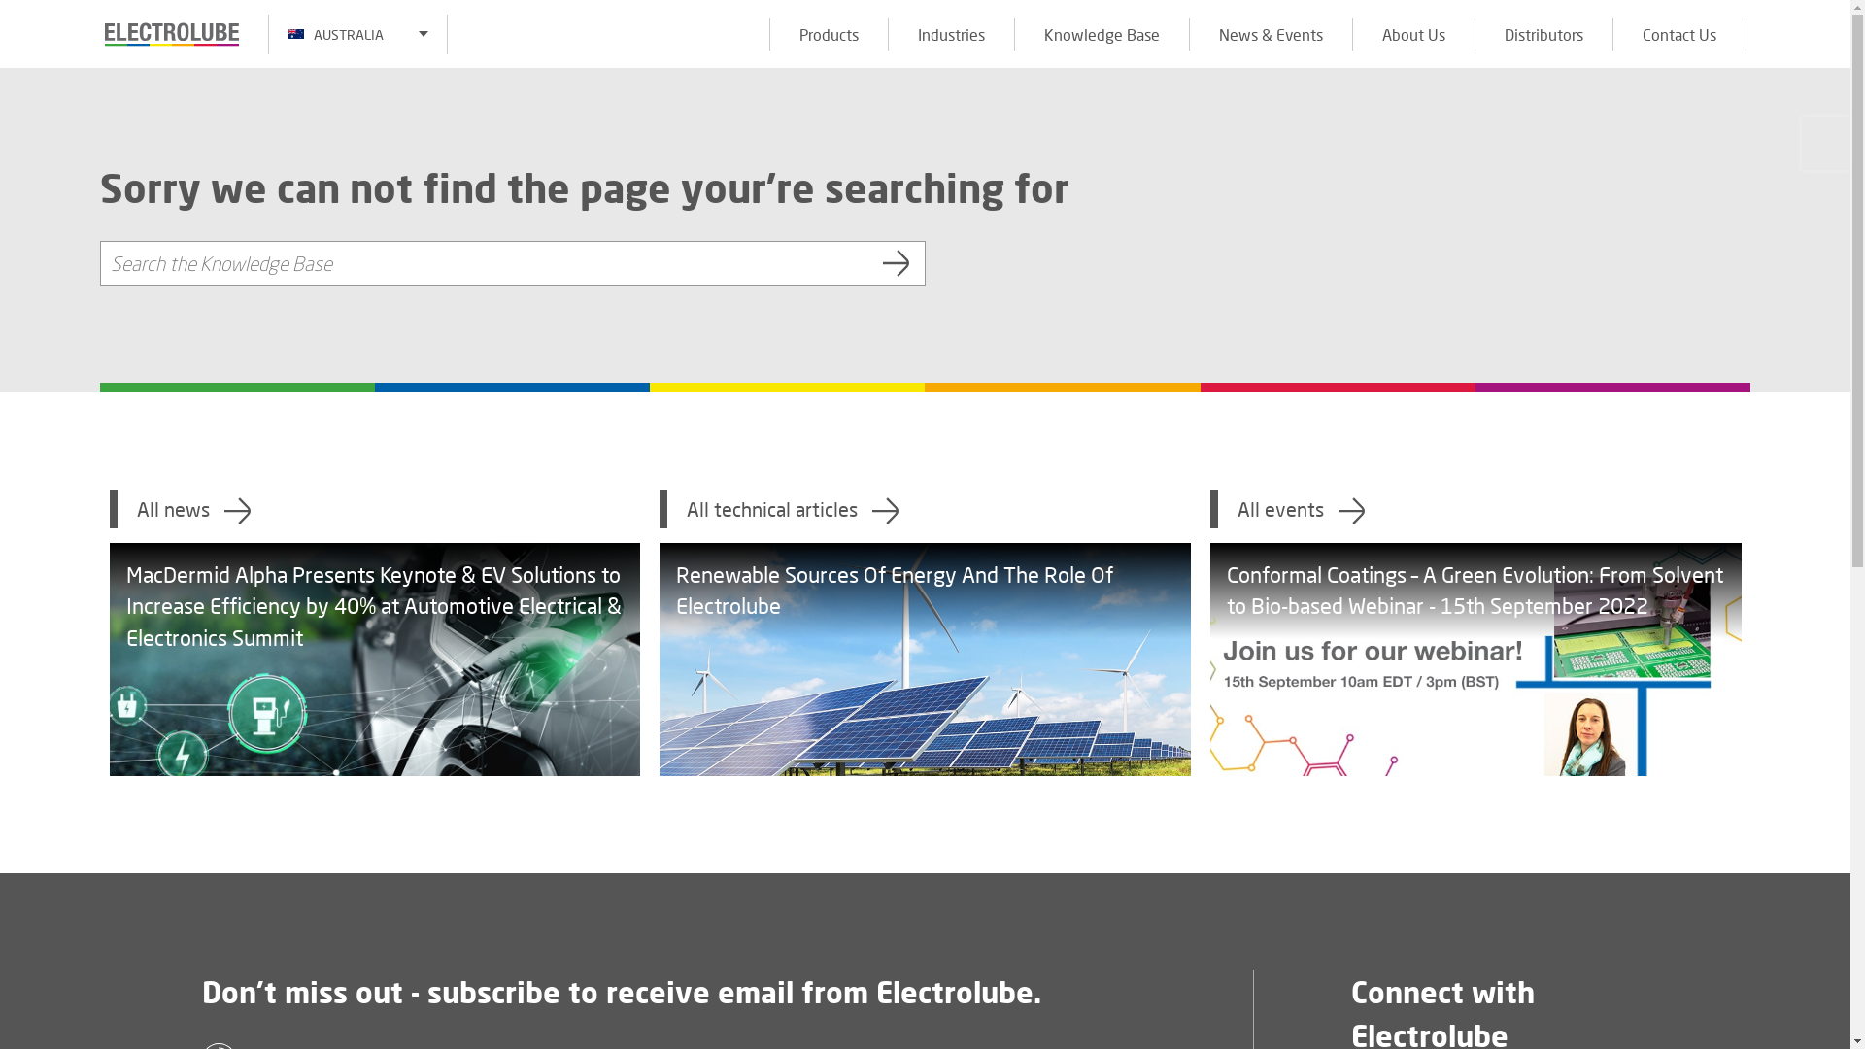 This screenshot has width=1865, height=1049. What do you see at coordinates (1271, 33) in the screenshot?
I see `News & Events` at bounding box center [1271, 33].